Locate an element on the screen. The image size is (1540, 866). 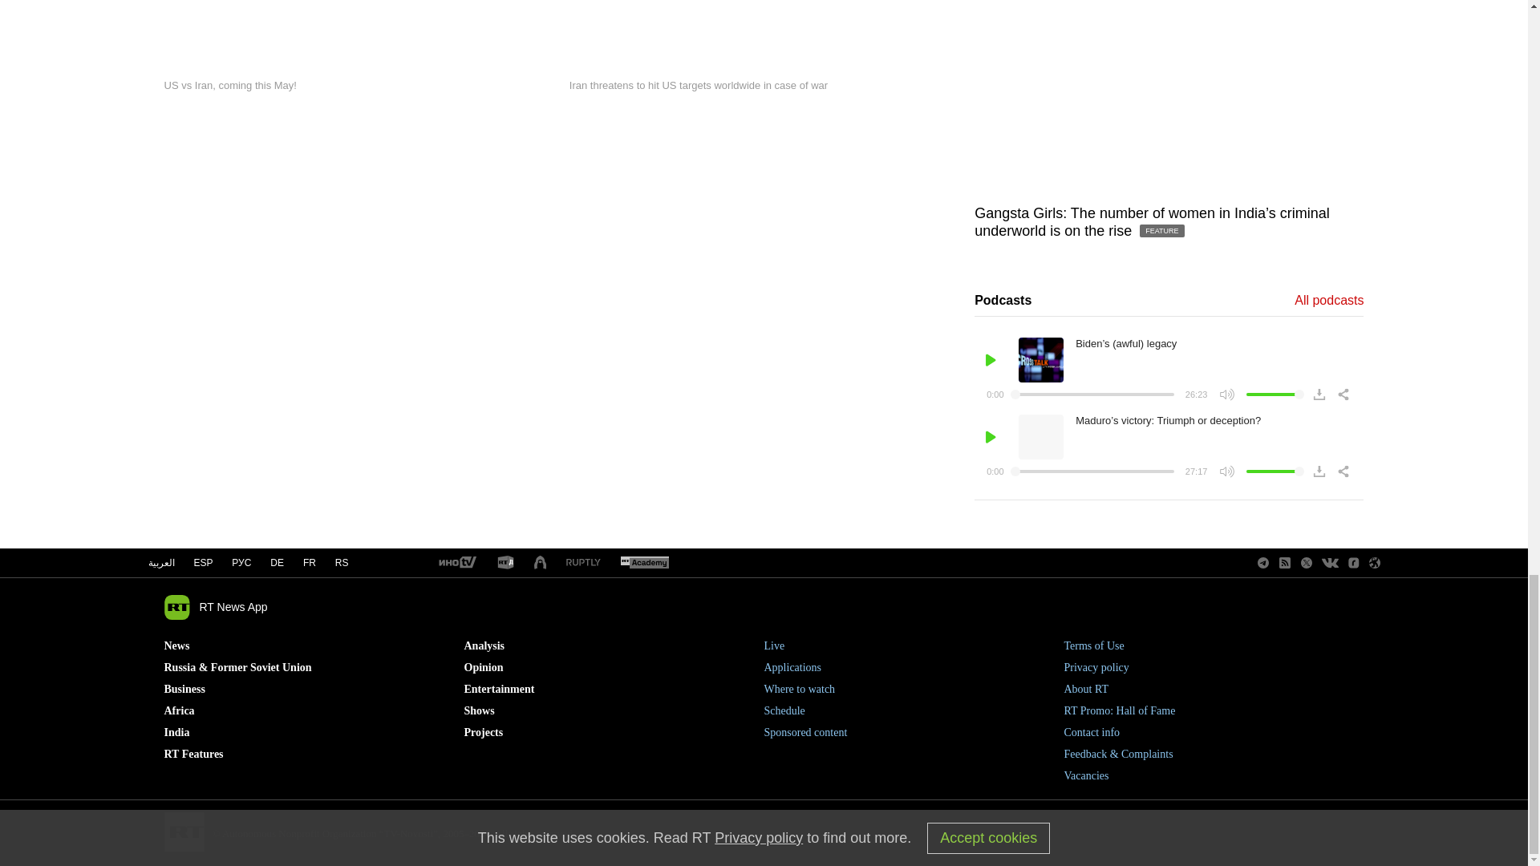
RT  is located at coordinates (644, 563).